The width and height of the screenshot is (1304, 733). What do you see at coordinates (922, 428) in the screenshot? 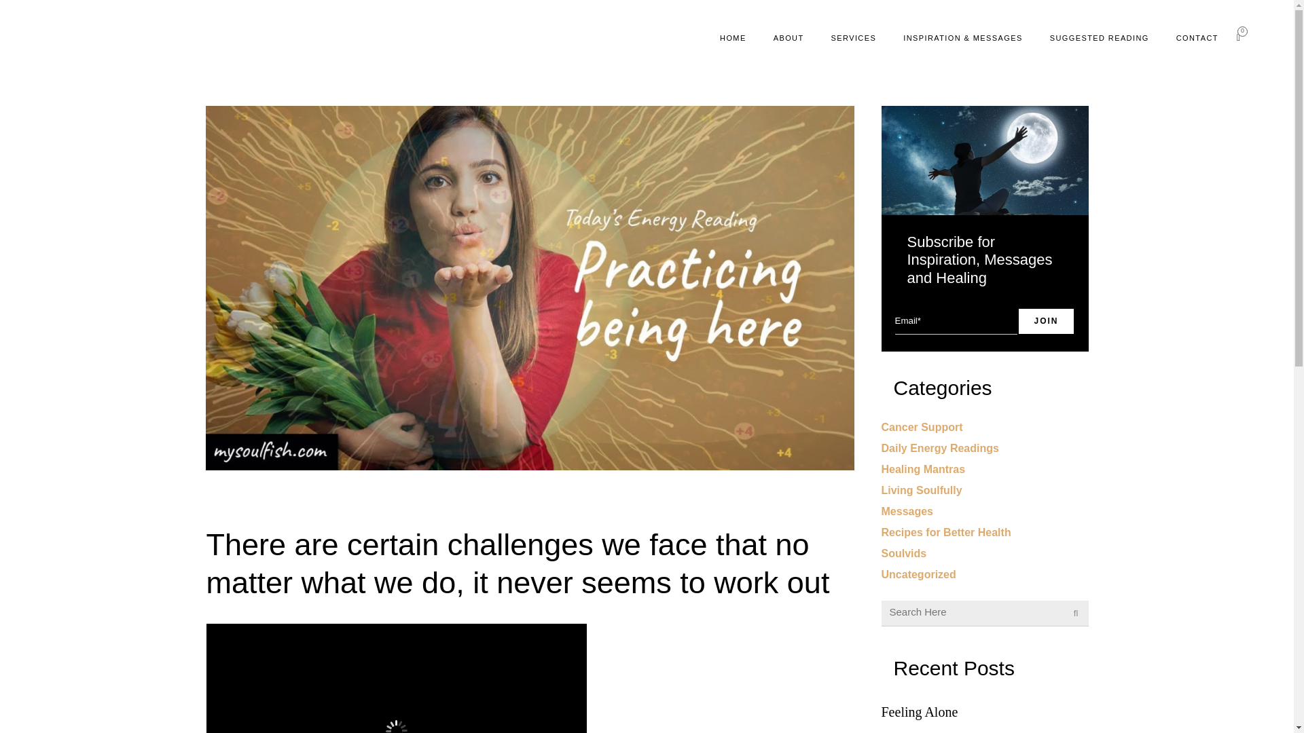
I see `Cancer Support` at bounding box center [922, 428].